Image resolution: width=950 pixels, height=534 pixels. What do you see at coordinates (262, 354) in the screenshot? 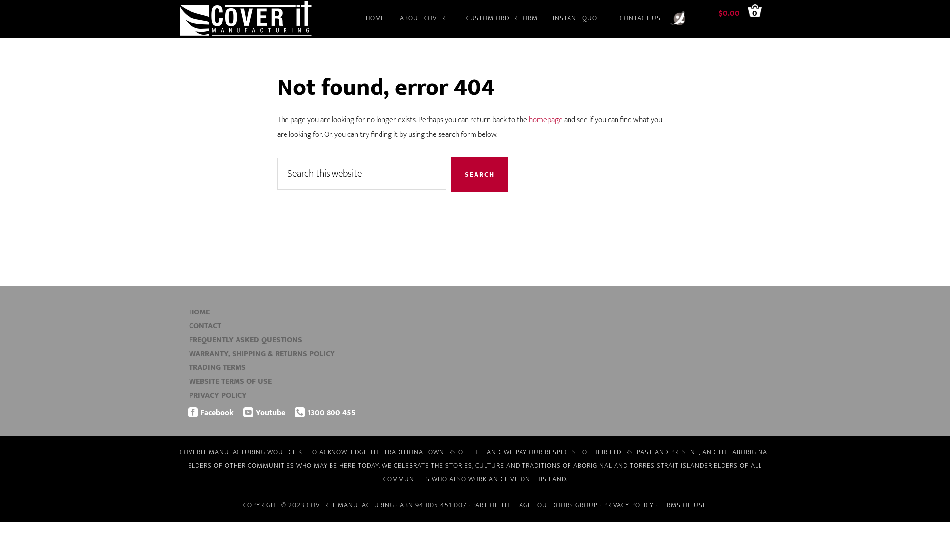
I see `WARRANTY, SHIPPING & RETURNS POLICY` at bounding box center [262, 354].